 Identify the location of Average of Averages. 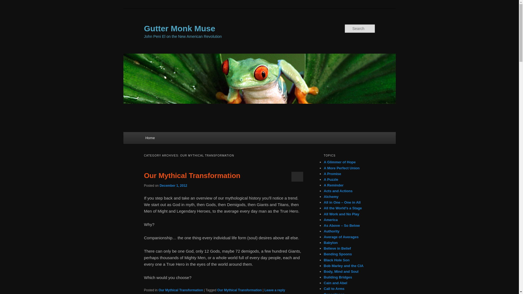
(341, 237).